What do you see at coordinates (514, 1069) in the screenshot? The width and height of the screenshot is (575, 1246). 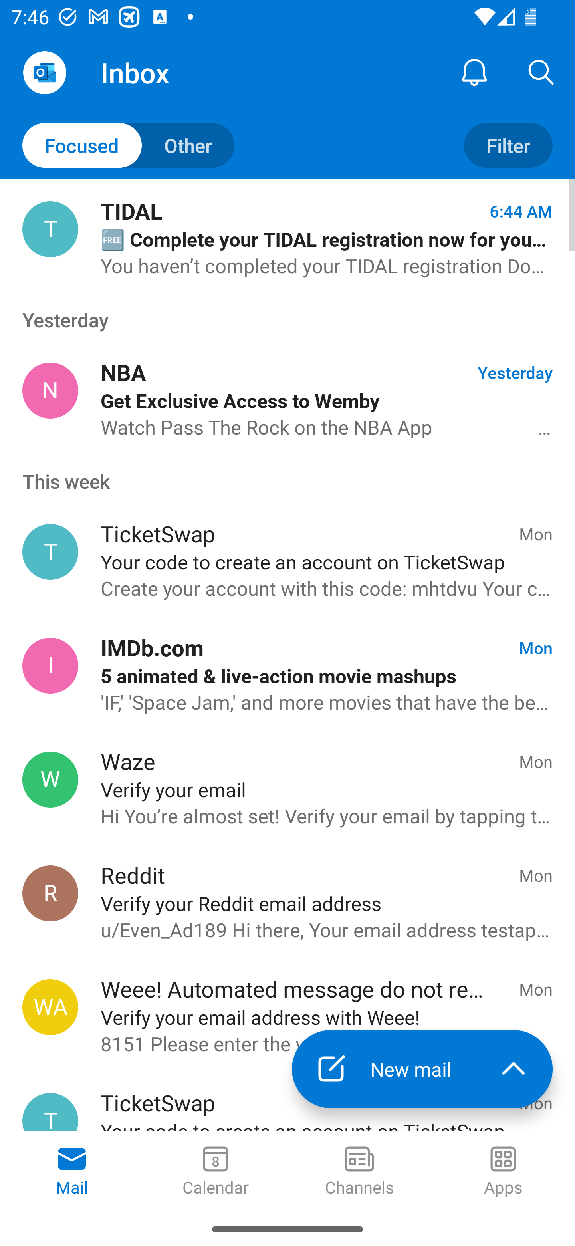 I see `launch the extended action menu` at bounding box center [514, 1069].